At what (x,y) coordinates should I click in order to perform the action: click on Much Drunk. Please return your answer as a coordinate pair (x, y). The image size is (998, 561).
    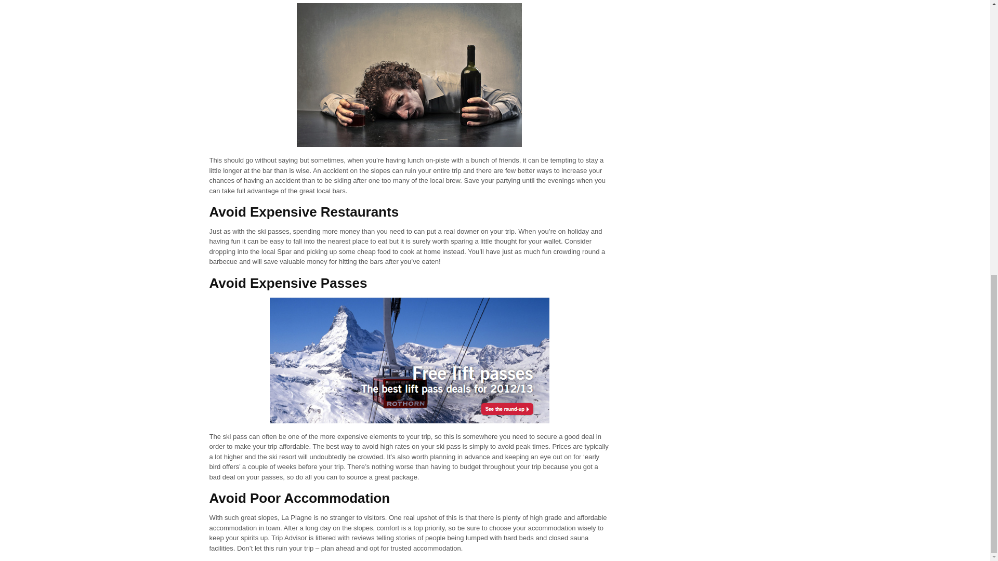
    Looking at the image, I should click on (409, 75).